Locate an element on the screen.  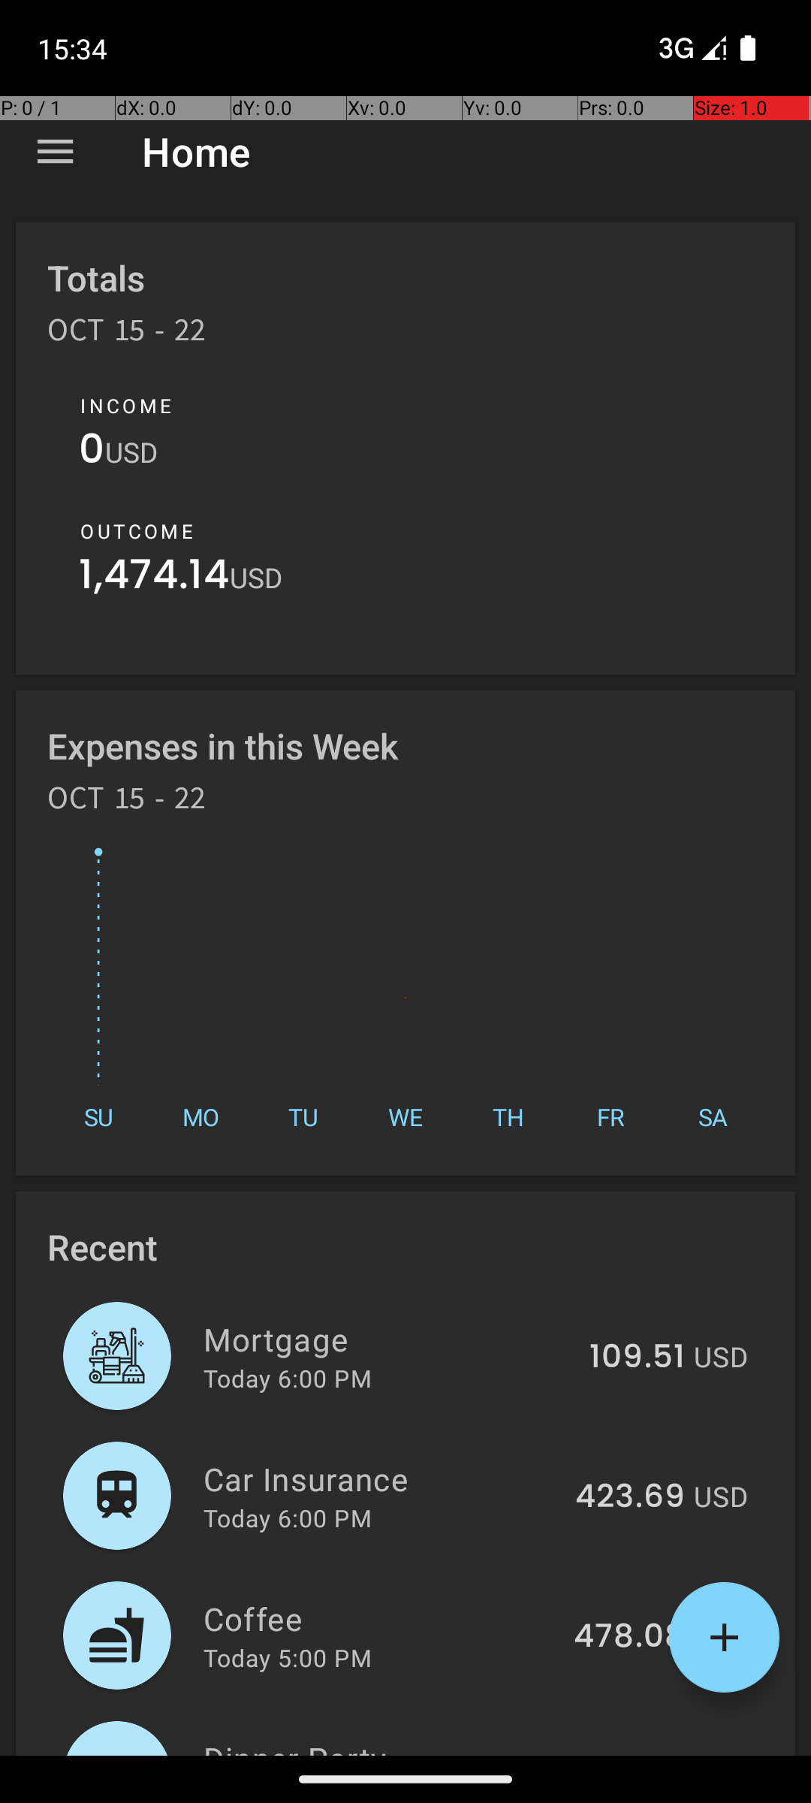
Dinner Party is located at coordinates (380, 1746).